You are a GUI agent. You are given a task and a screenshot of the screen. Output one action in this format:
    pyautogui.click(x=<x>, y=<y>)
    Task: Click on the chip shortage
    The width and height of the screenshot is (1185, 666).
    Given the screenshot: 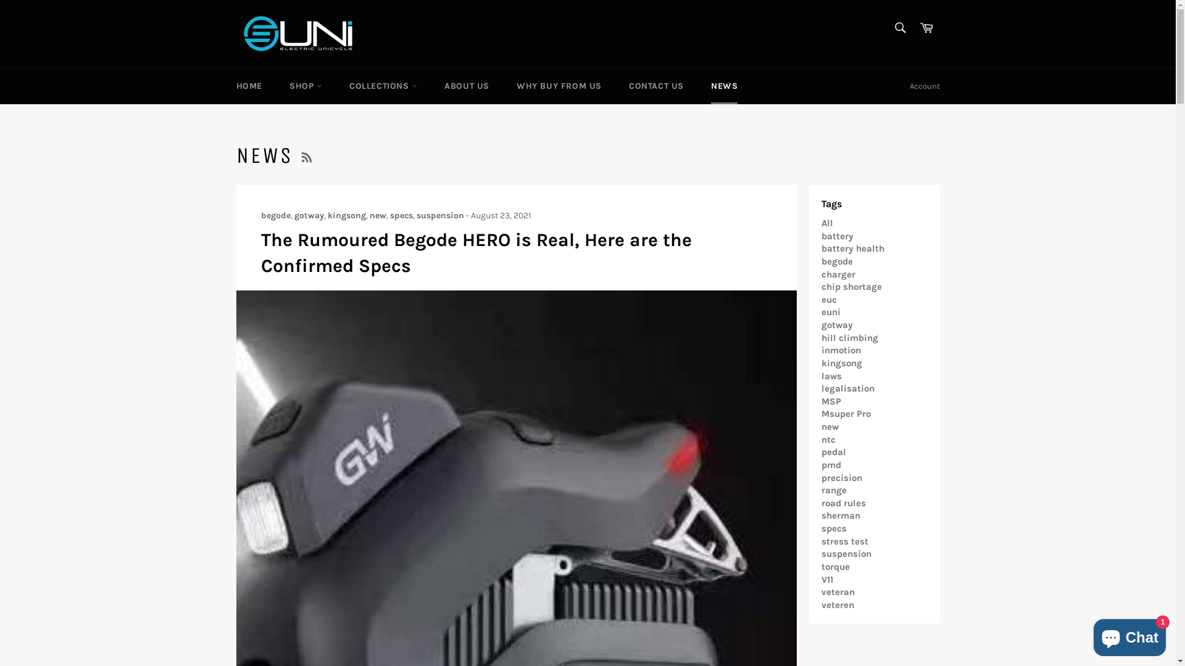 What is the action you would take?
    pyautogui.click(x=851, y=287)
    